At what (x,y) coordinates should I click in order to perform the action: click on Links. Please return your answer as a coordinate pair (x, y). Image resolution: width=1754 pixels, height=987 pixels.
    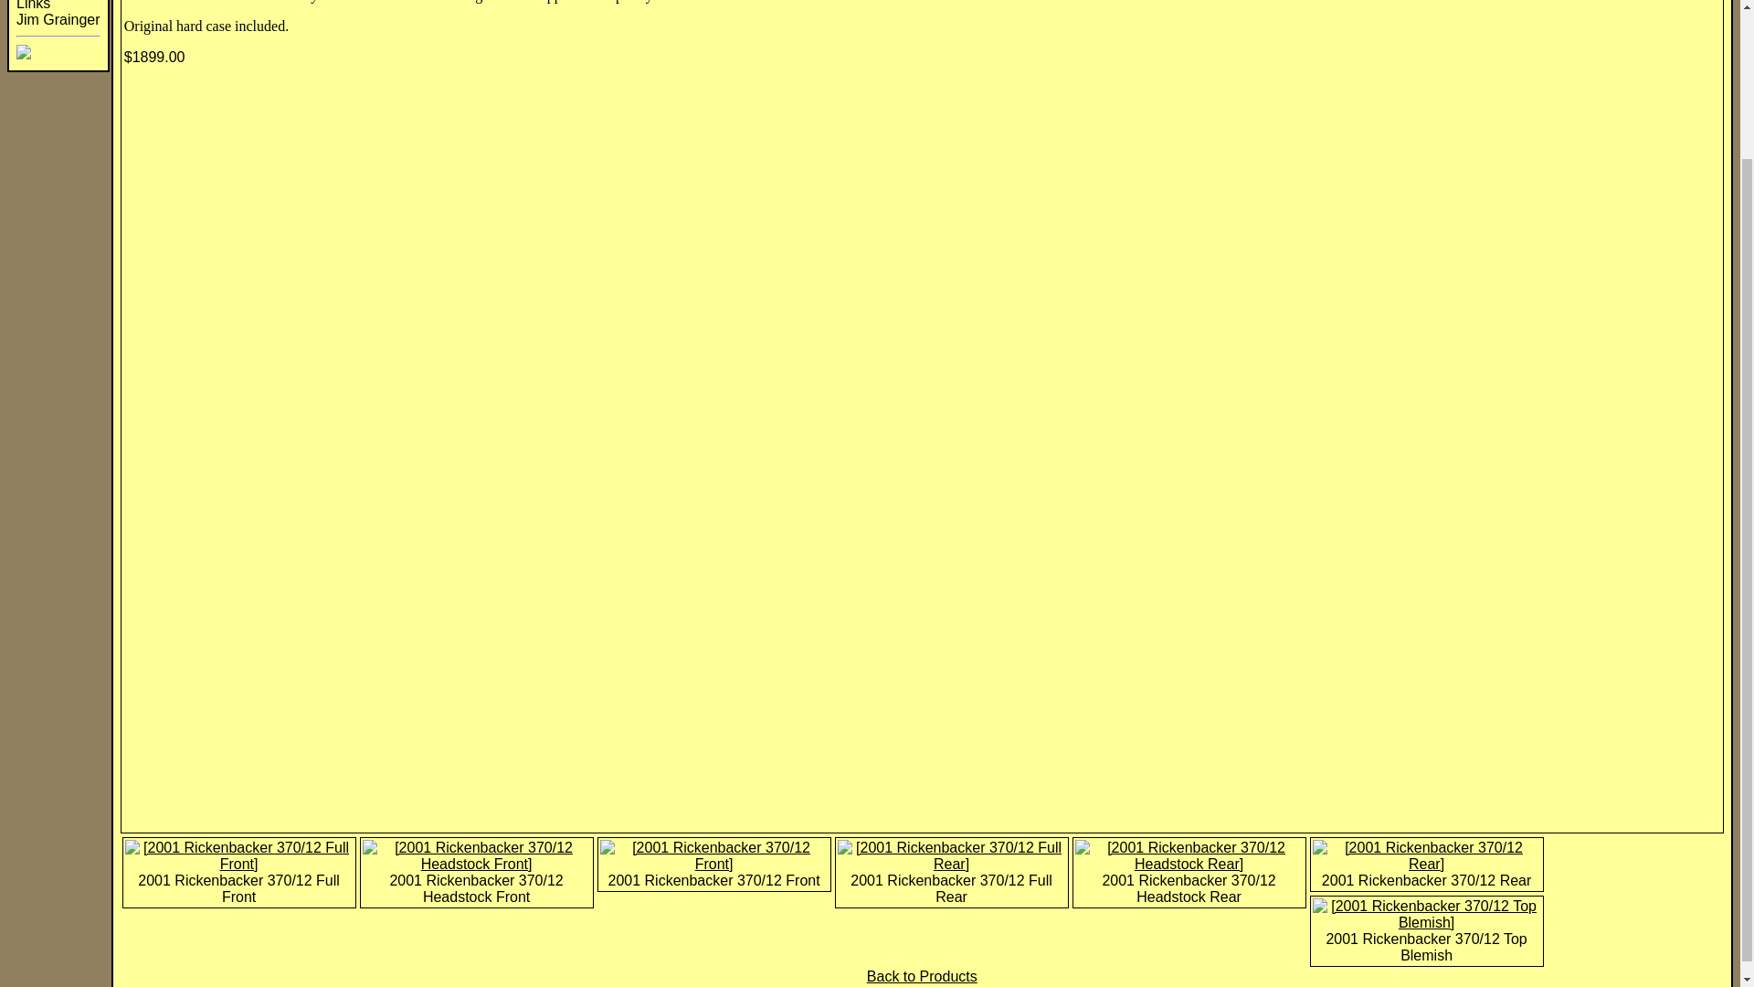
    Looking at the image, I should click on (33, 5).